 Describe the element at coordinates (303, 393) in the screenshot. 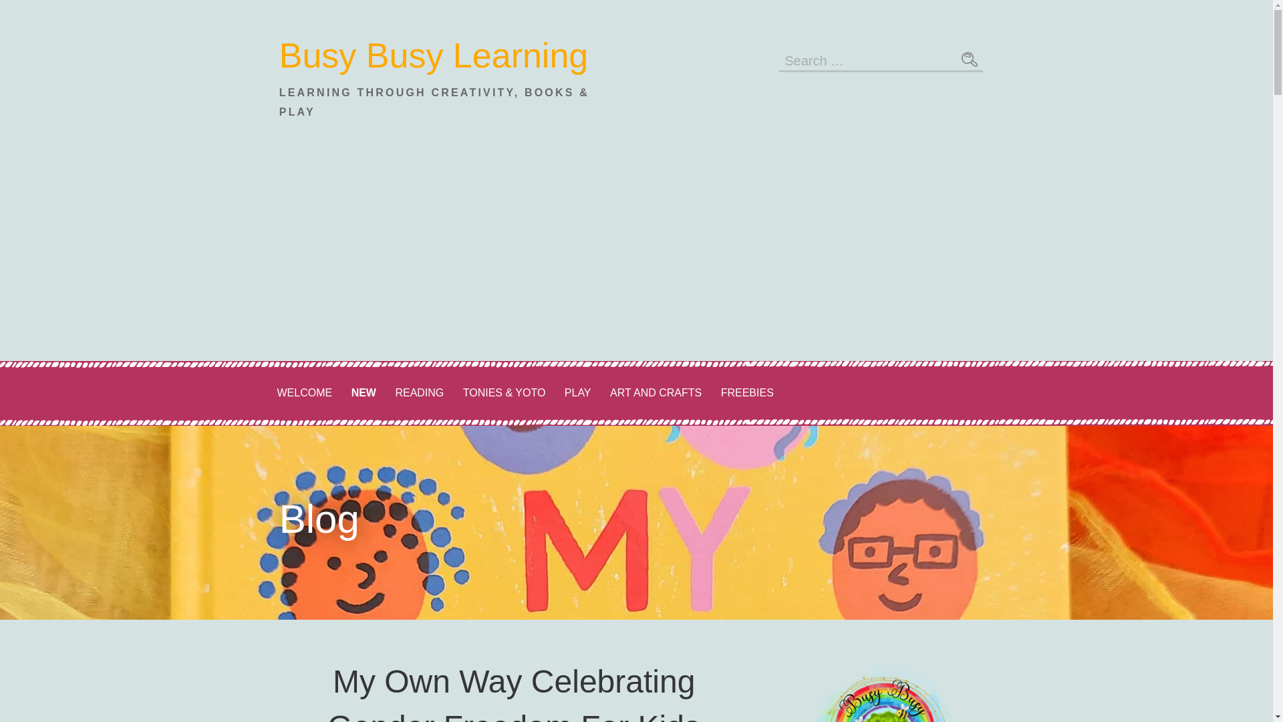

I see `WELCOME` at that location.